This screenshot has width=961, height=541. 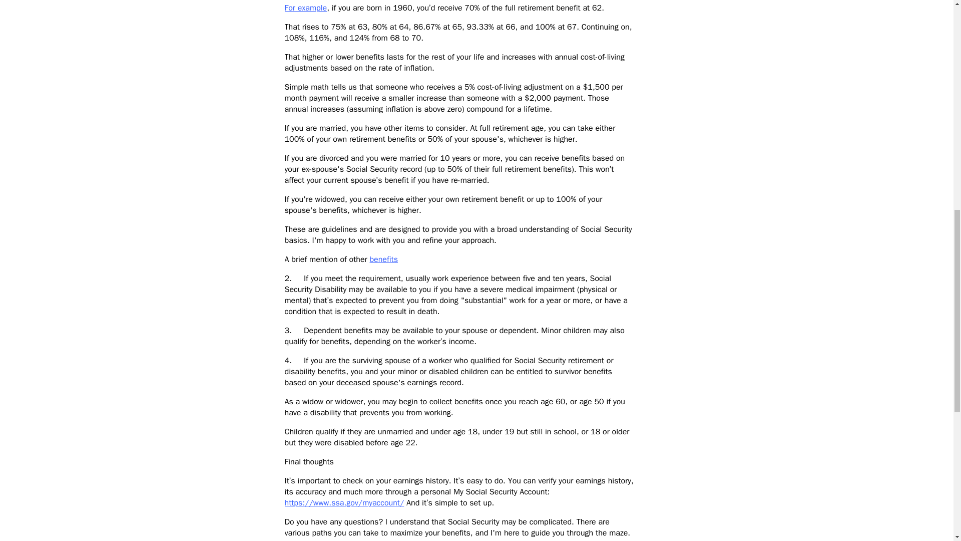 I want to click on benefits, so click(x=383, y=259).